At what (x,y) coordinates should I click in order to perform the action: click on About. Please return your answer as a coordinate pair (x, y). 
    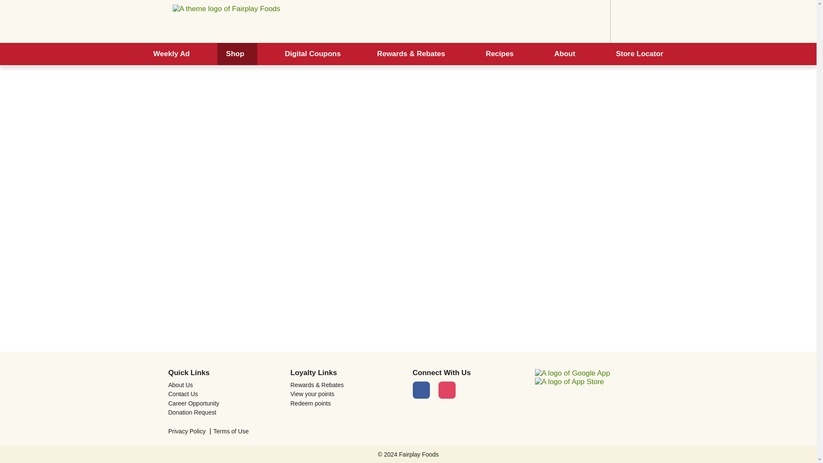
    Looking at the image, I should click on (567, 54).